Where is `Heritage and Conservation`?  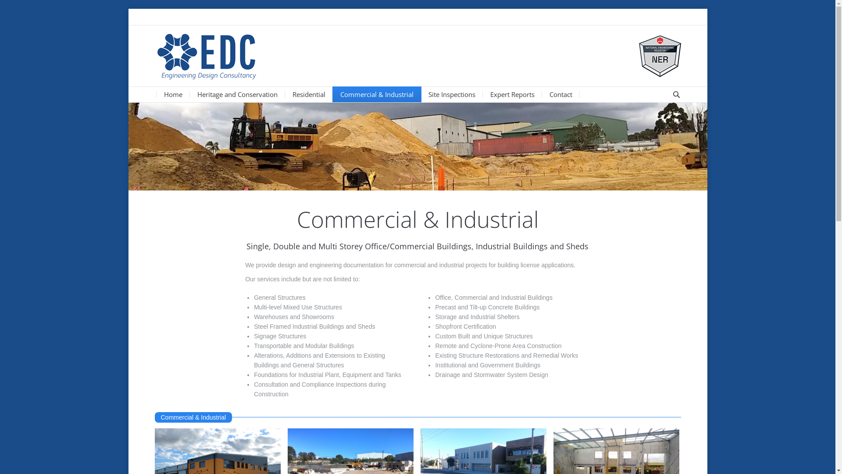
Heritage and Conservation is located at coordinates (238, 94).